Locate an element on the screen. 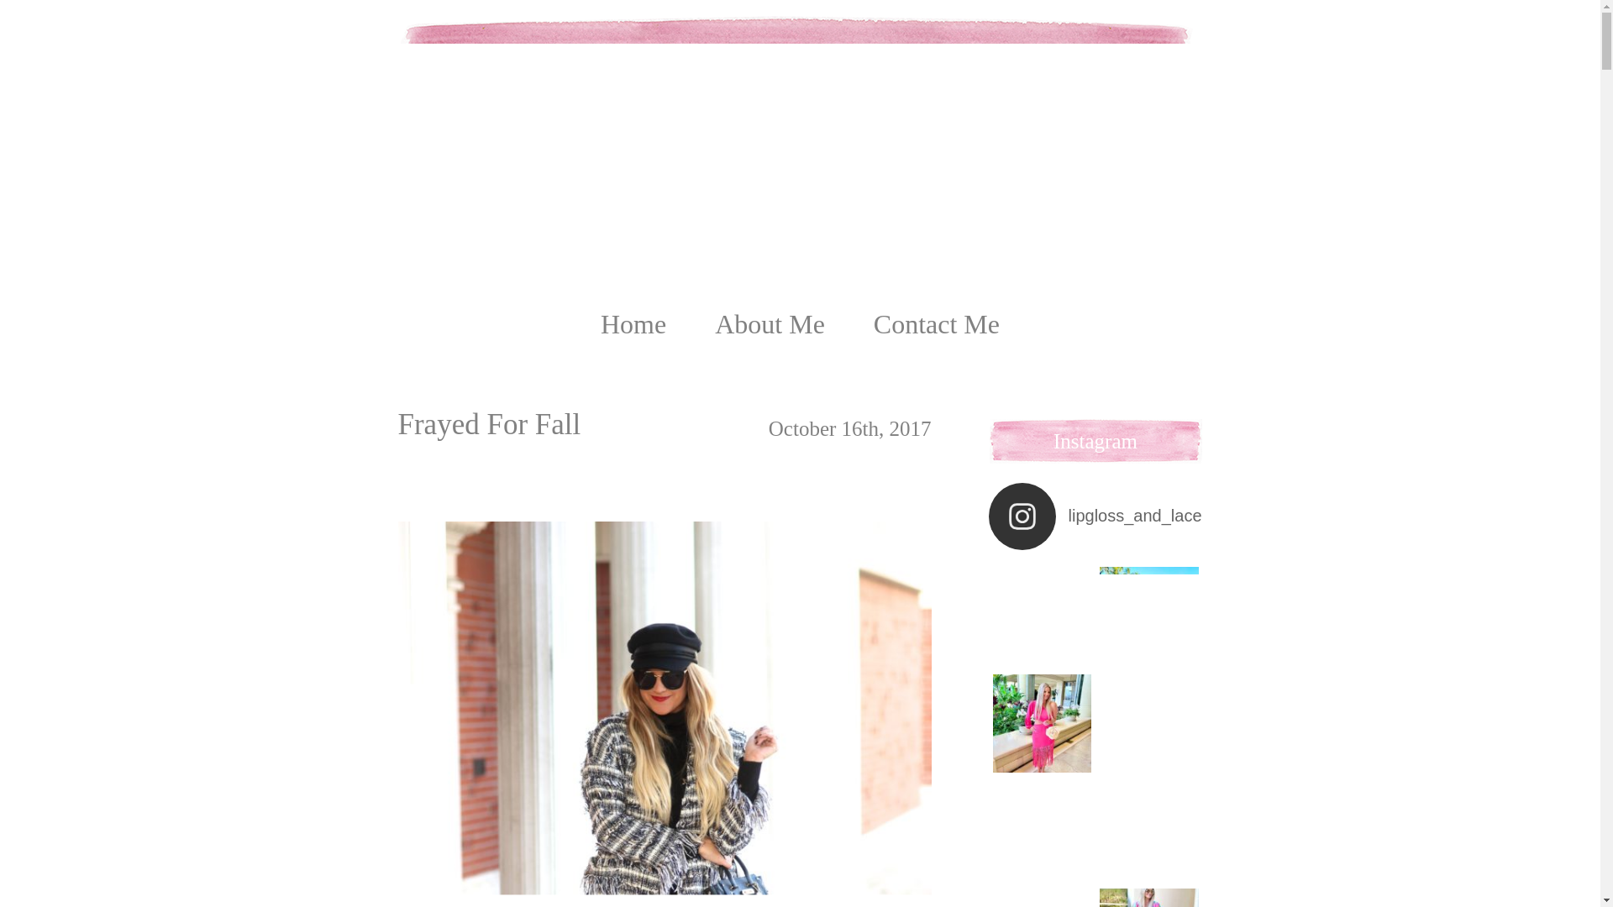 Image resolution: width=1613 pixels, height=907 pixels. Contact Me is located at coordinates (937, 324).